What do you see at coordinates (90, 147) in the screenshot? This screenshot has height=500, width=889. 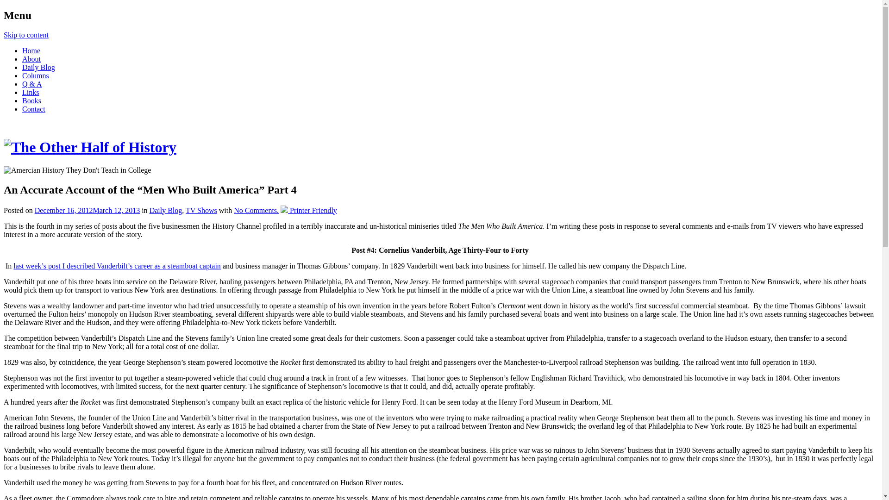 I see `The Other Half of History` at bounding box center [90, 147].